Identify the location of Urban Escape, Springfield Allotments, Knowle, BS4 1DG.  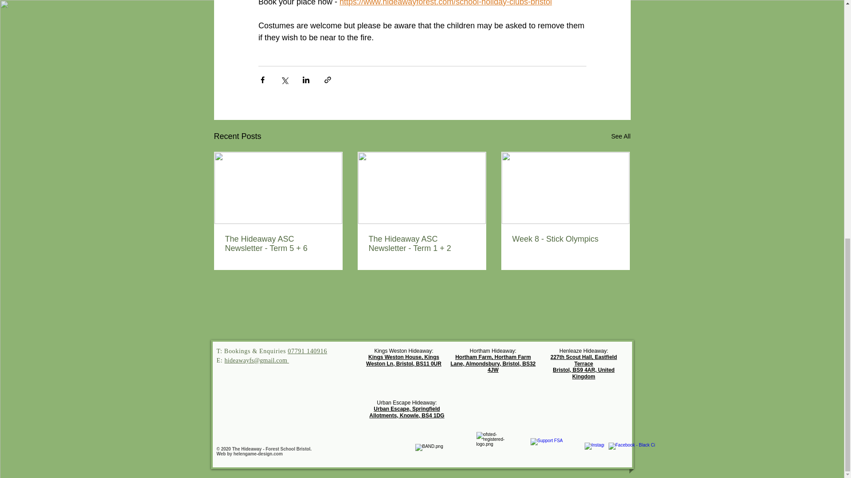
(407, 412).